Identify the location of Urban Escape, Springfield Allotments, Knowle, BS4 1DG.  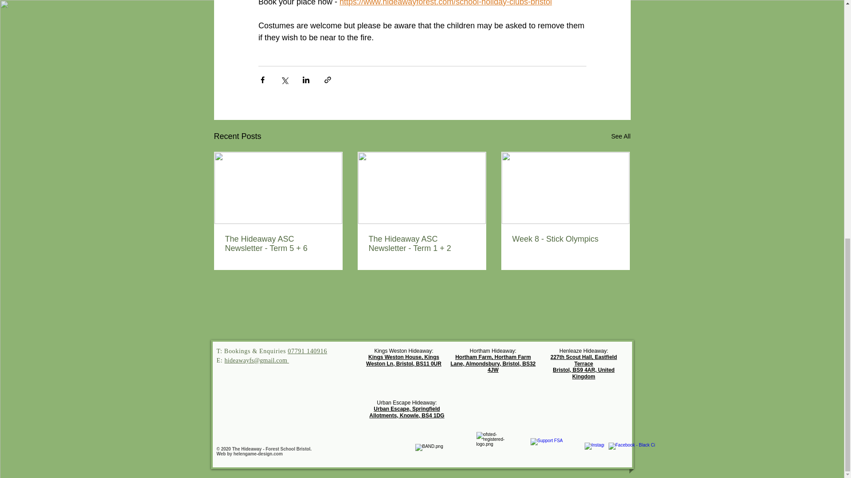
(407, 412).